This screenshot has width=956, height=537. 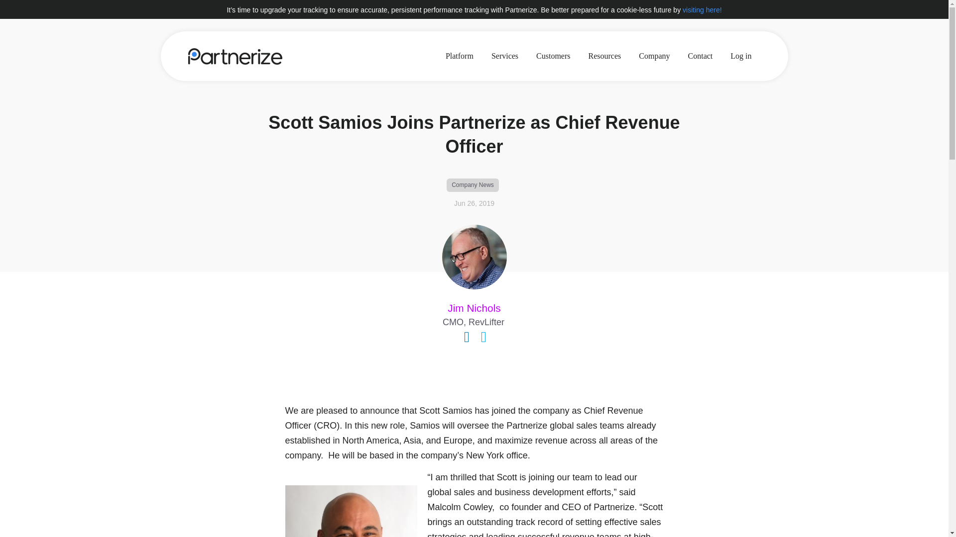 What do you see at coordinates (505, 56) in the screenshot?
I see `Services` at bounding box center [505, 56].